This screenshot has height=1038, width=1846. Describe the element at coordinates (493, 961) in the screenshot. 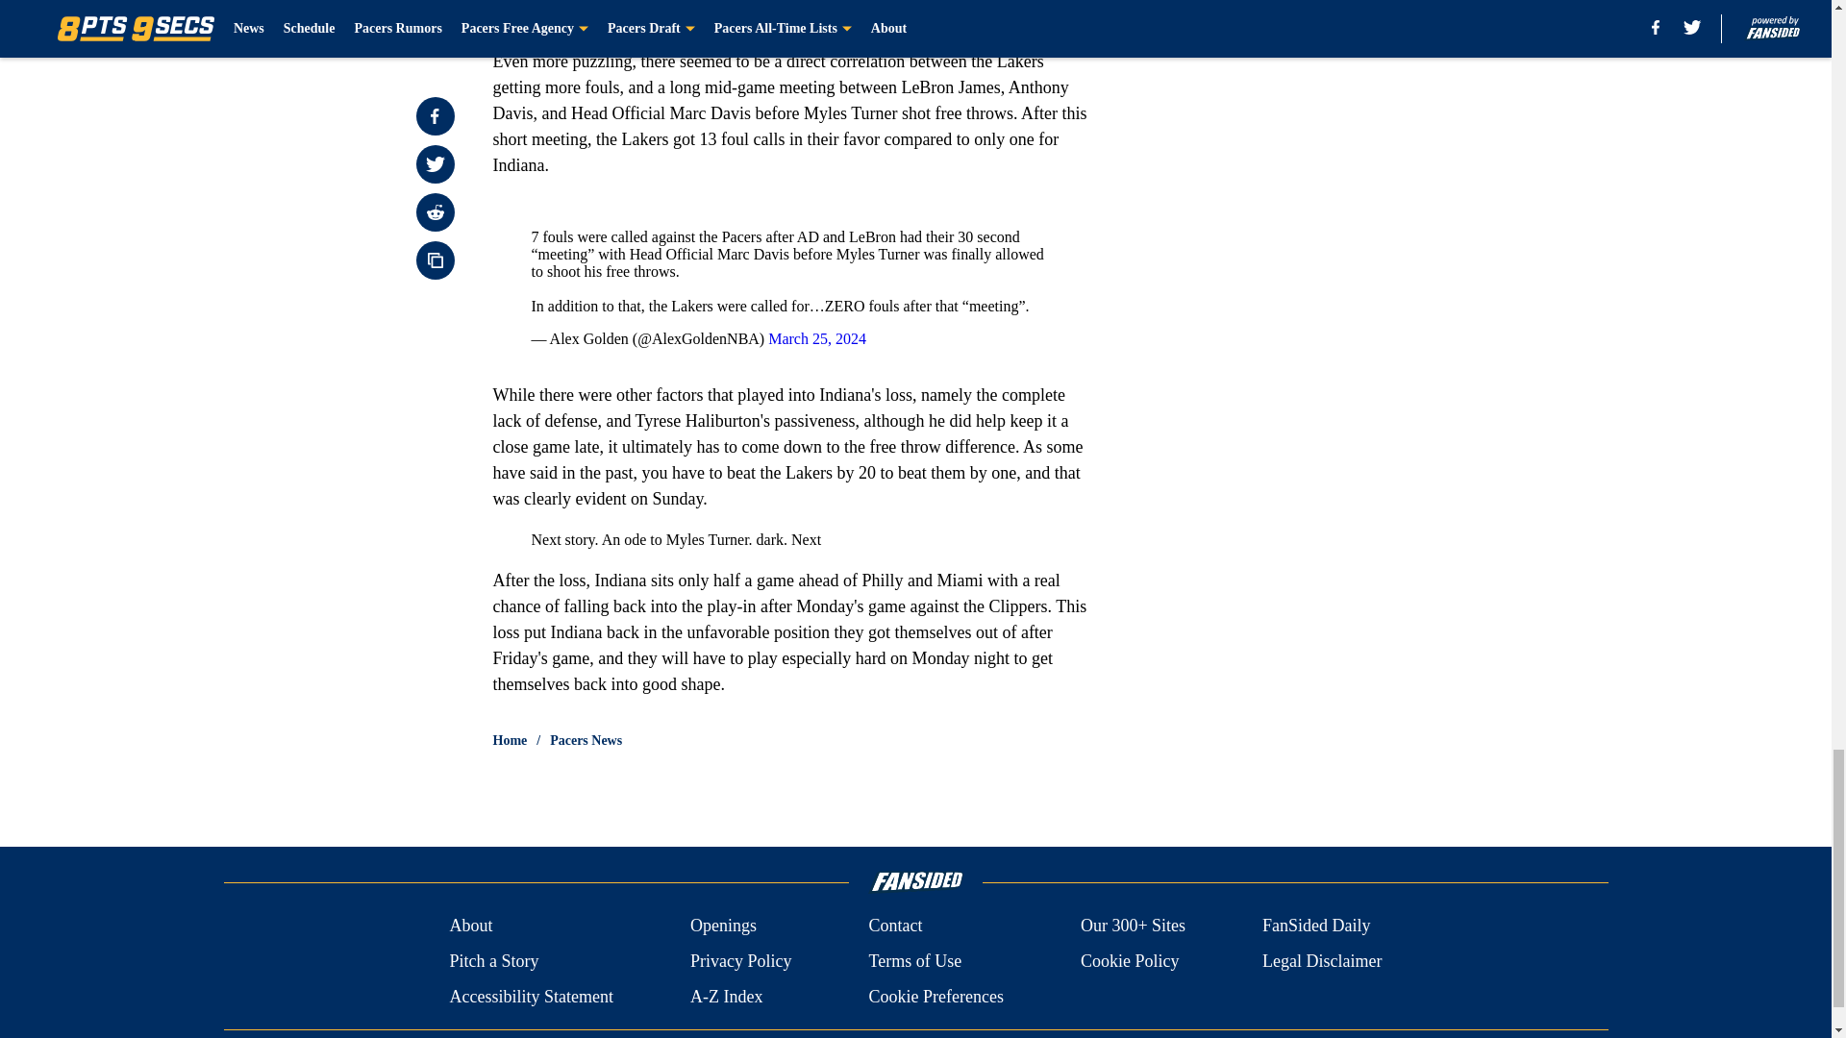

I see `Pitch a Story` at that location.